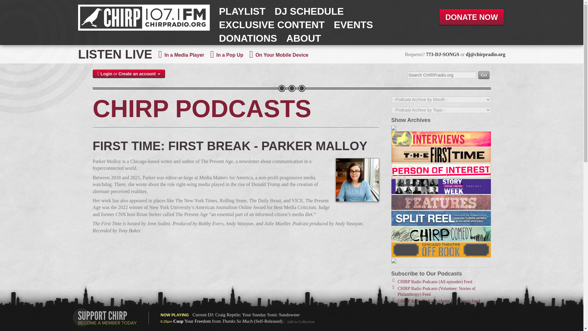  Describe the element at coordinates (248, 38) in the screenshot. I see `DONATIONS` at that location.